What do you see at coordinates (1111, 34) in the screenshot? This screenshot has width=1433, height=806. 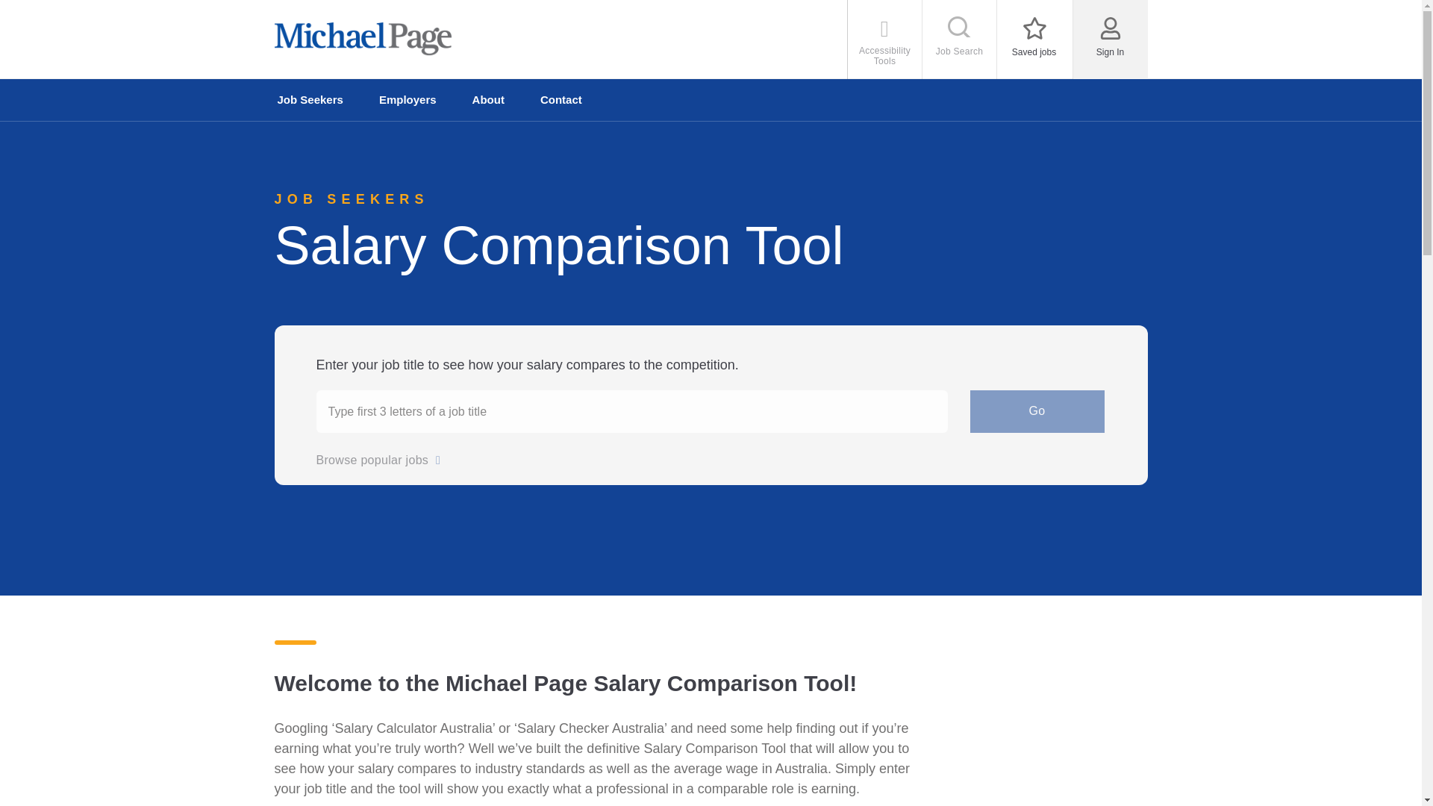 I see `Job Seekers` at bounding box center [1111, 34].